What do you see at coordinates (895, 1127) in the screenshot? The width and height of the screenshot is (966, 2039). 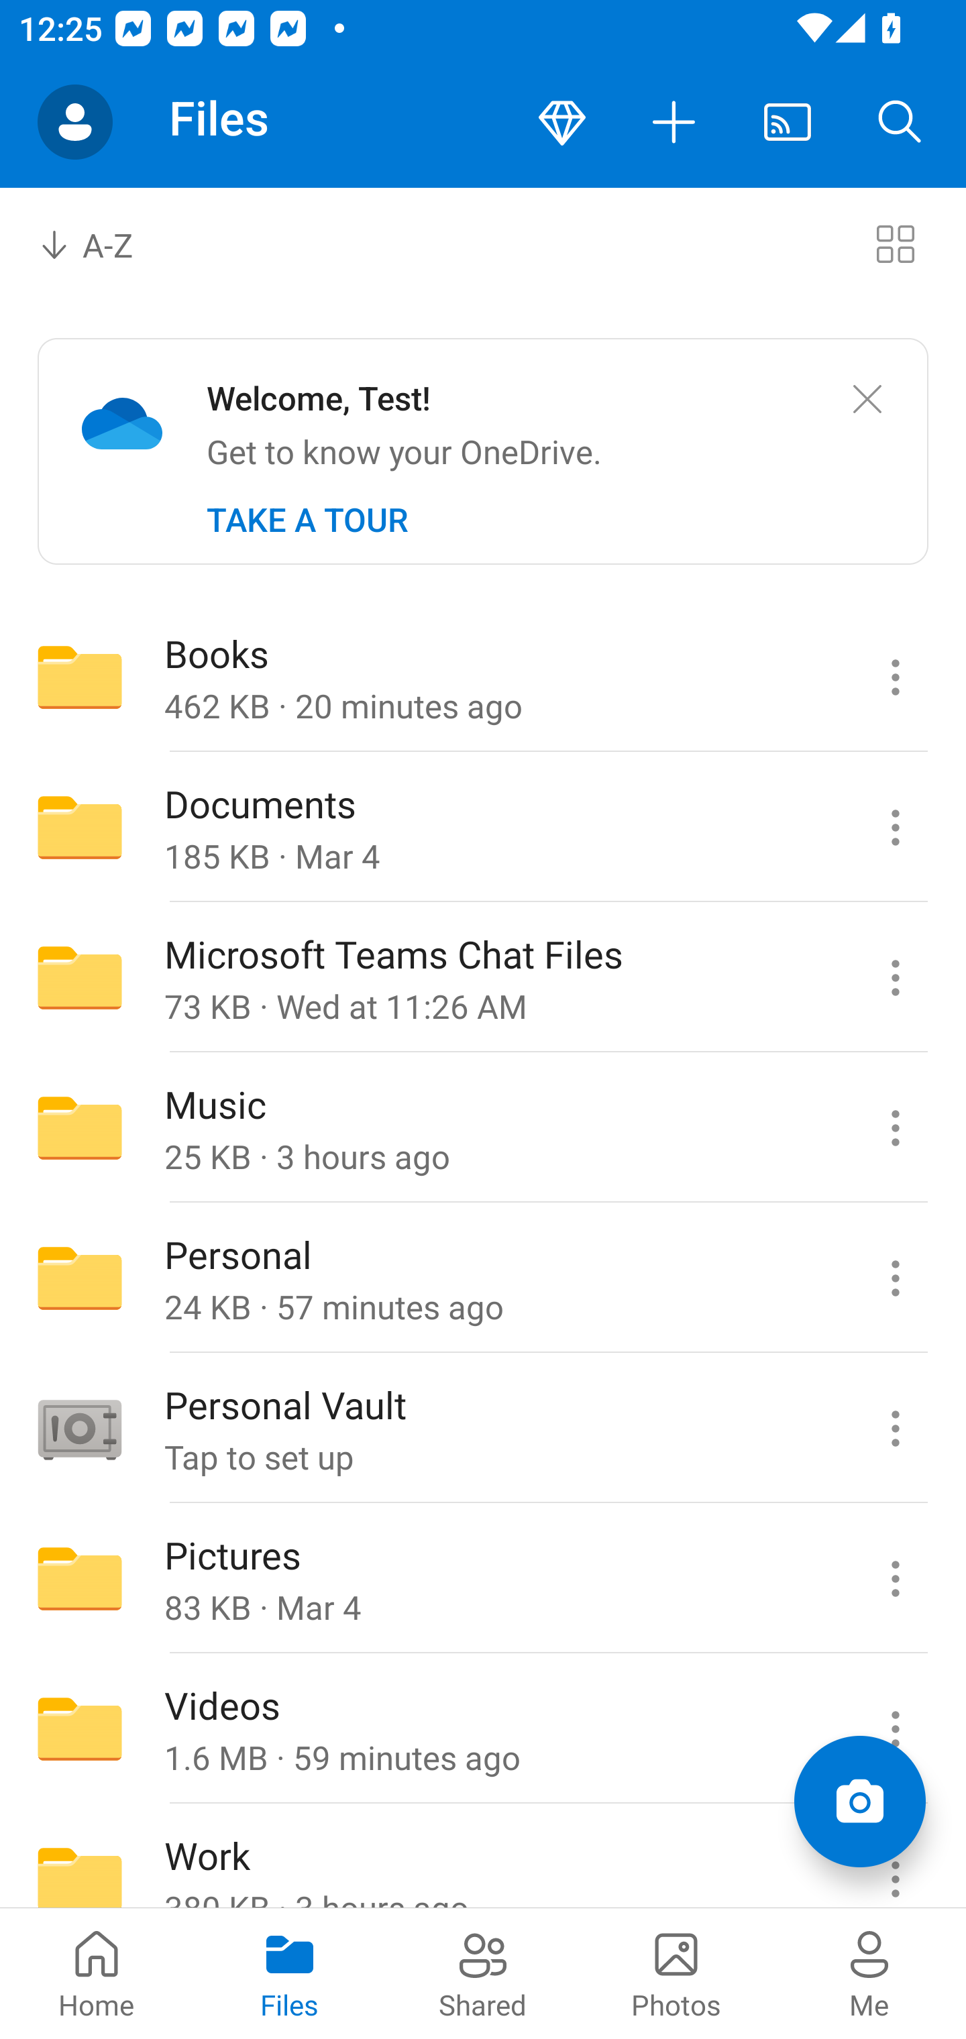 I see `Music commands` at bounding box center [895, 1127].